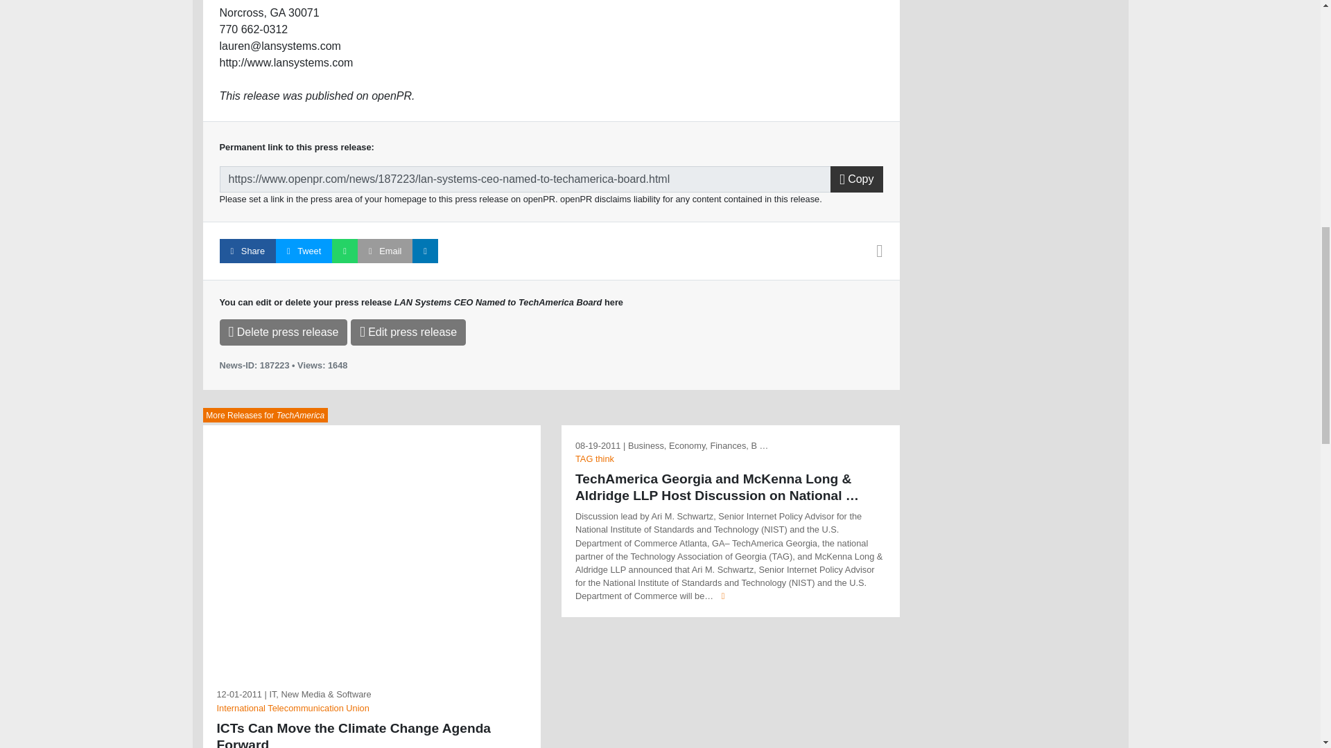 The height and width of the screenshot is (748, 1331). I want to click on Permalink, so click(525, 179).